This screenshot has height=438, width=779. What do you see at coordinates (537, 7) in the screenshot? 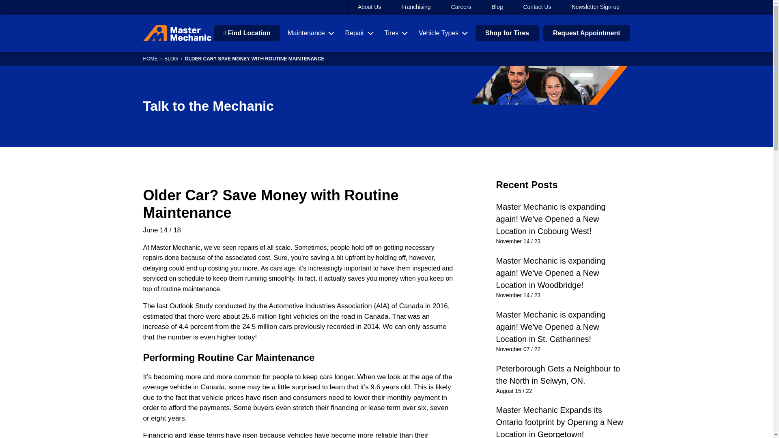
I see `Contact Us` at bounding box center [537, 7].